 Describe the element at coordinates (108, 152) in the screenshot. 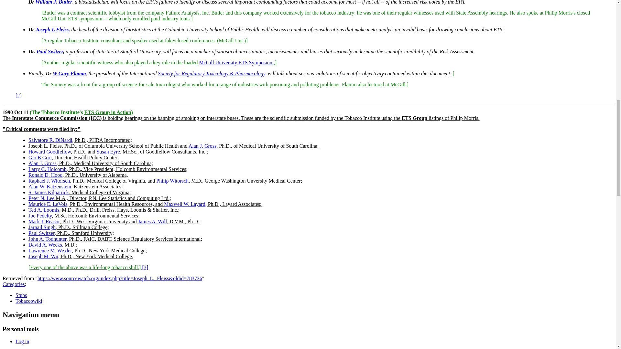

I see `Susan Eyre` at that location.